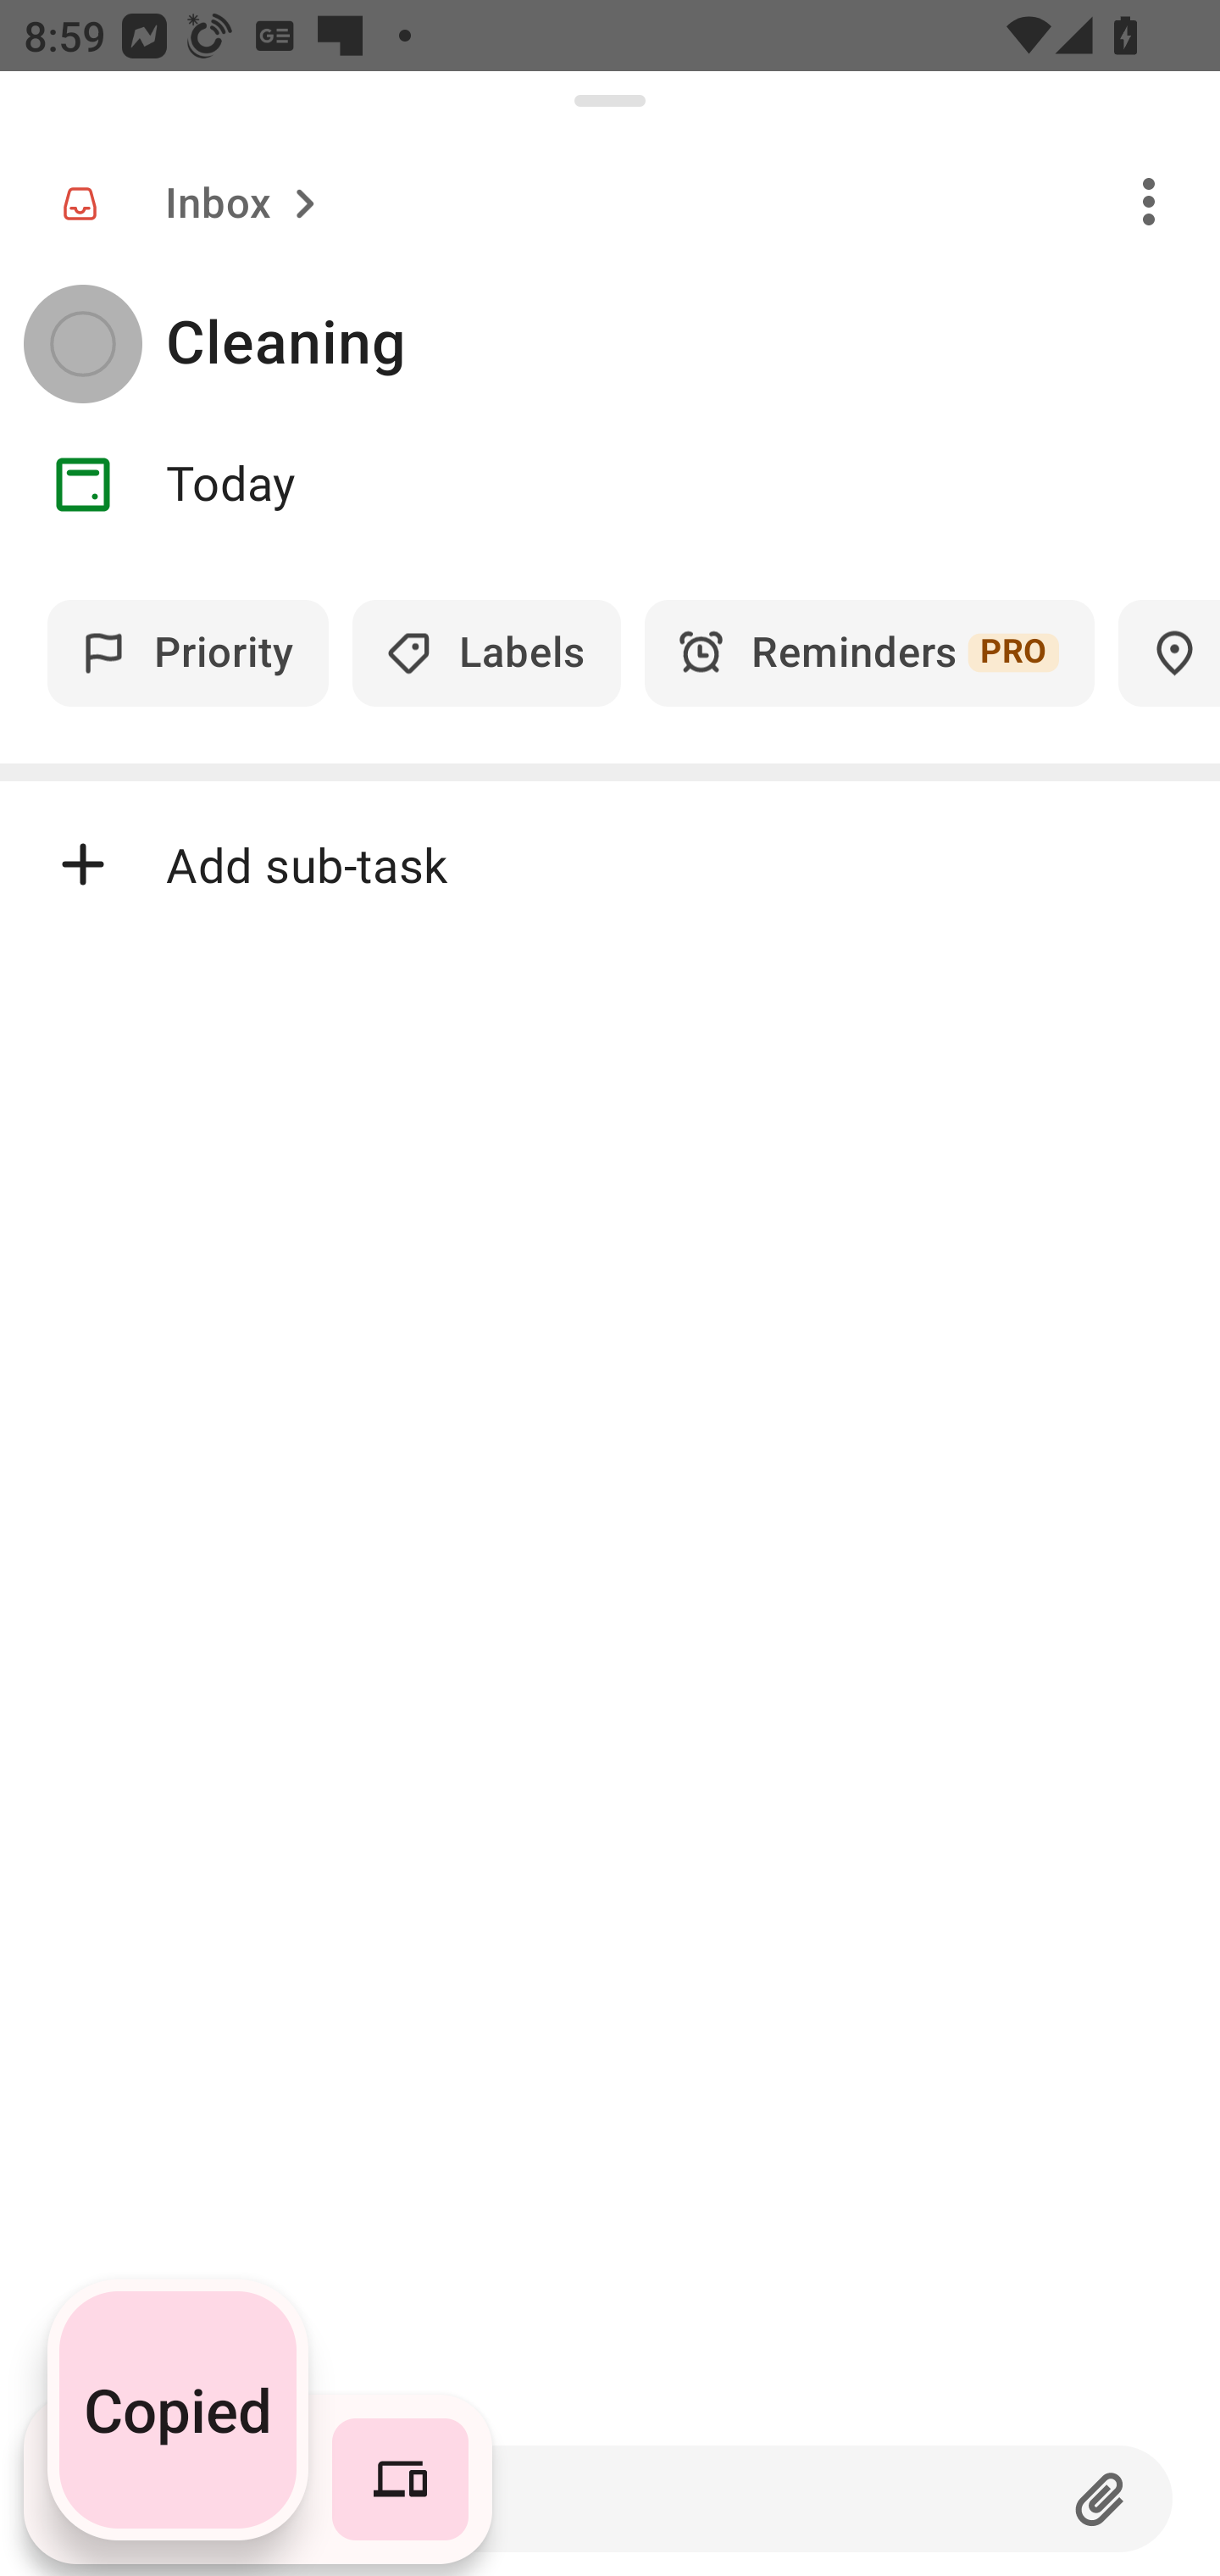 This screenshot has width=1220, height=2576. I want to click on Attachment, so click(1101, 2498).